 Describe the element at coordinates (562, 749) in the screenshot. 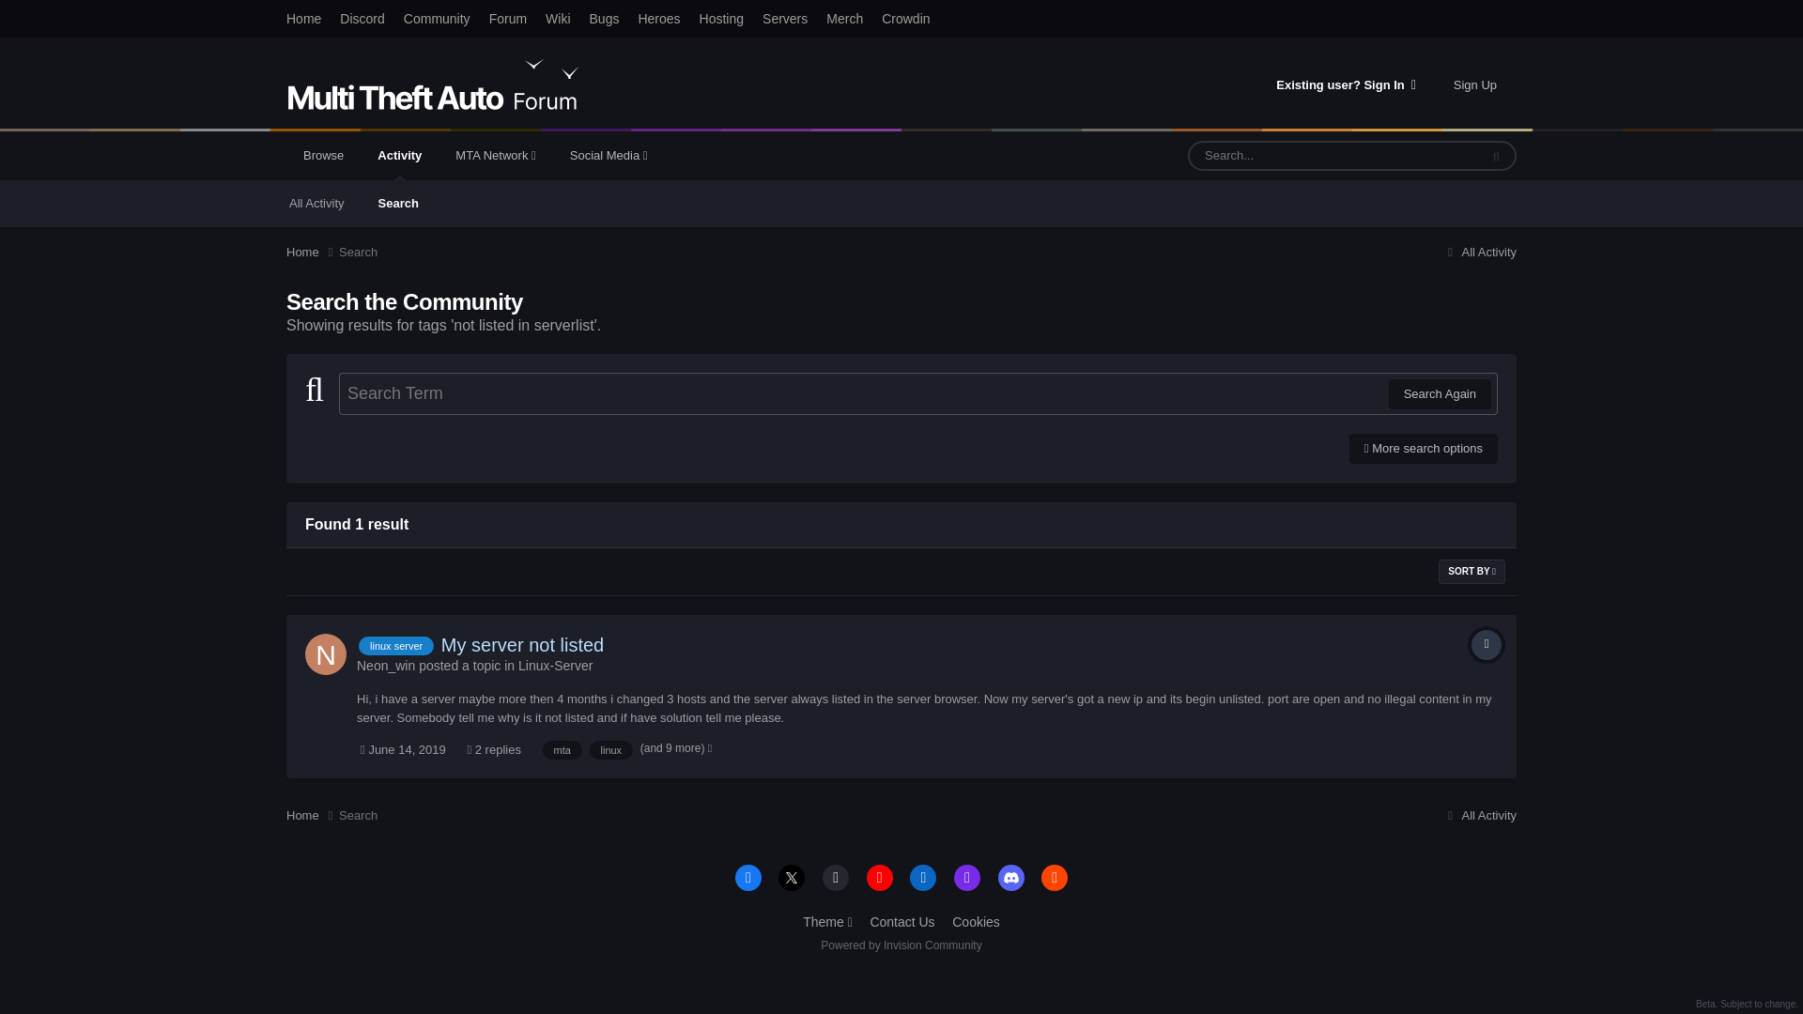

I see `Find other content tagged with 'mta'` at that location.